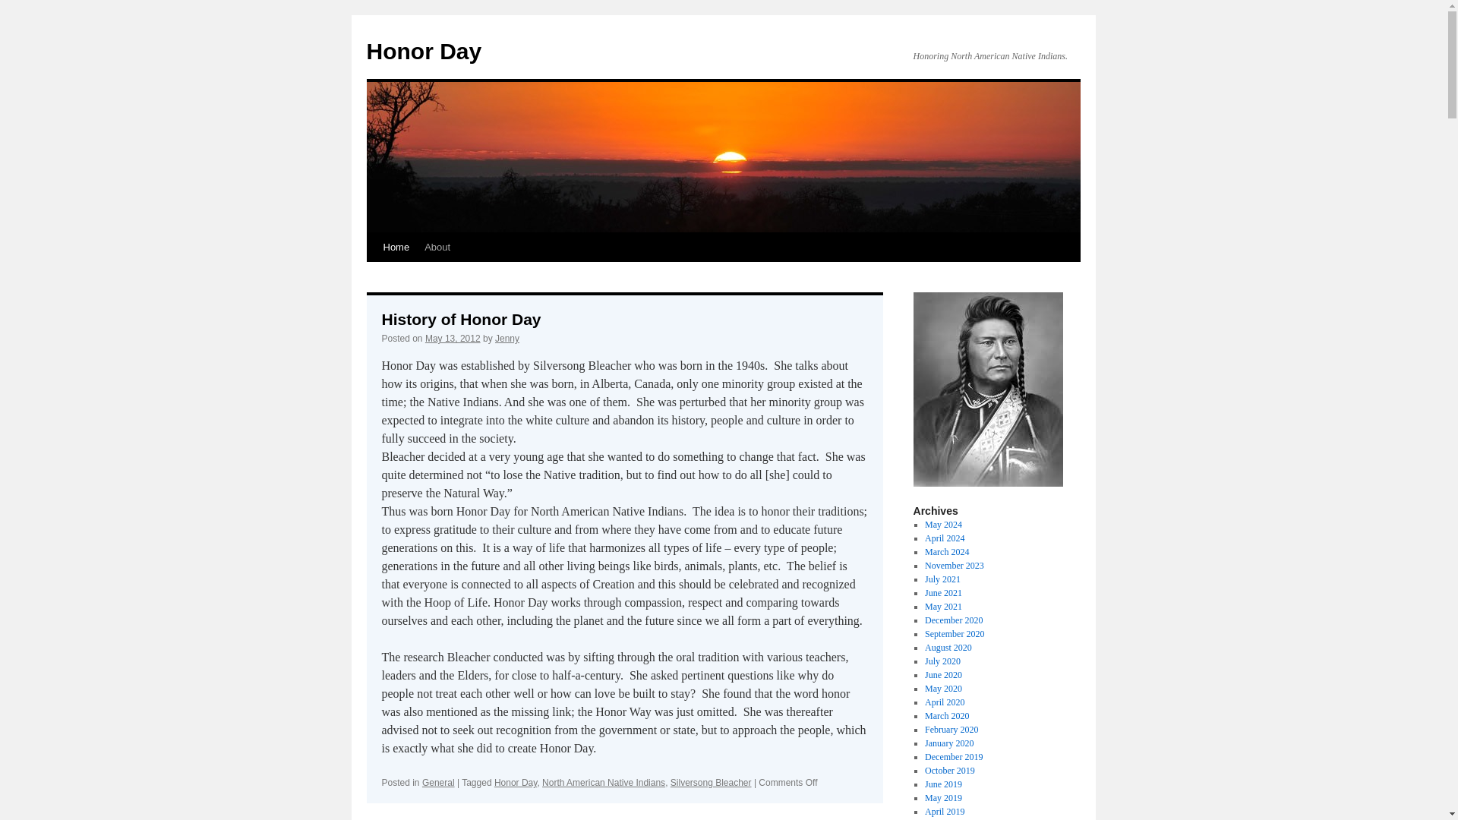 Image resolution: width=1458 pixels, height=820 pixels. I want to click on View all posts by Jenny, so click(507, 338).